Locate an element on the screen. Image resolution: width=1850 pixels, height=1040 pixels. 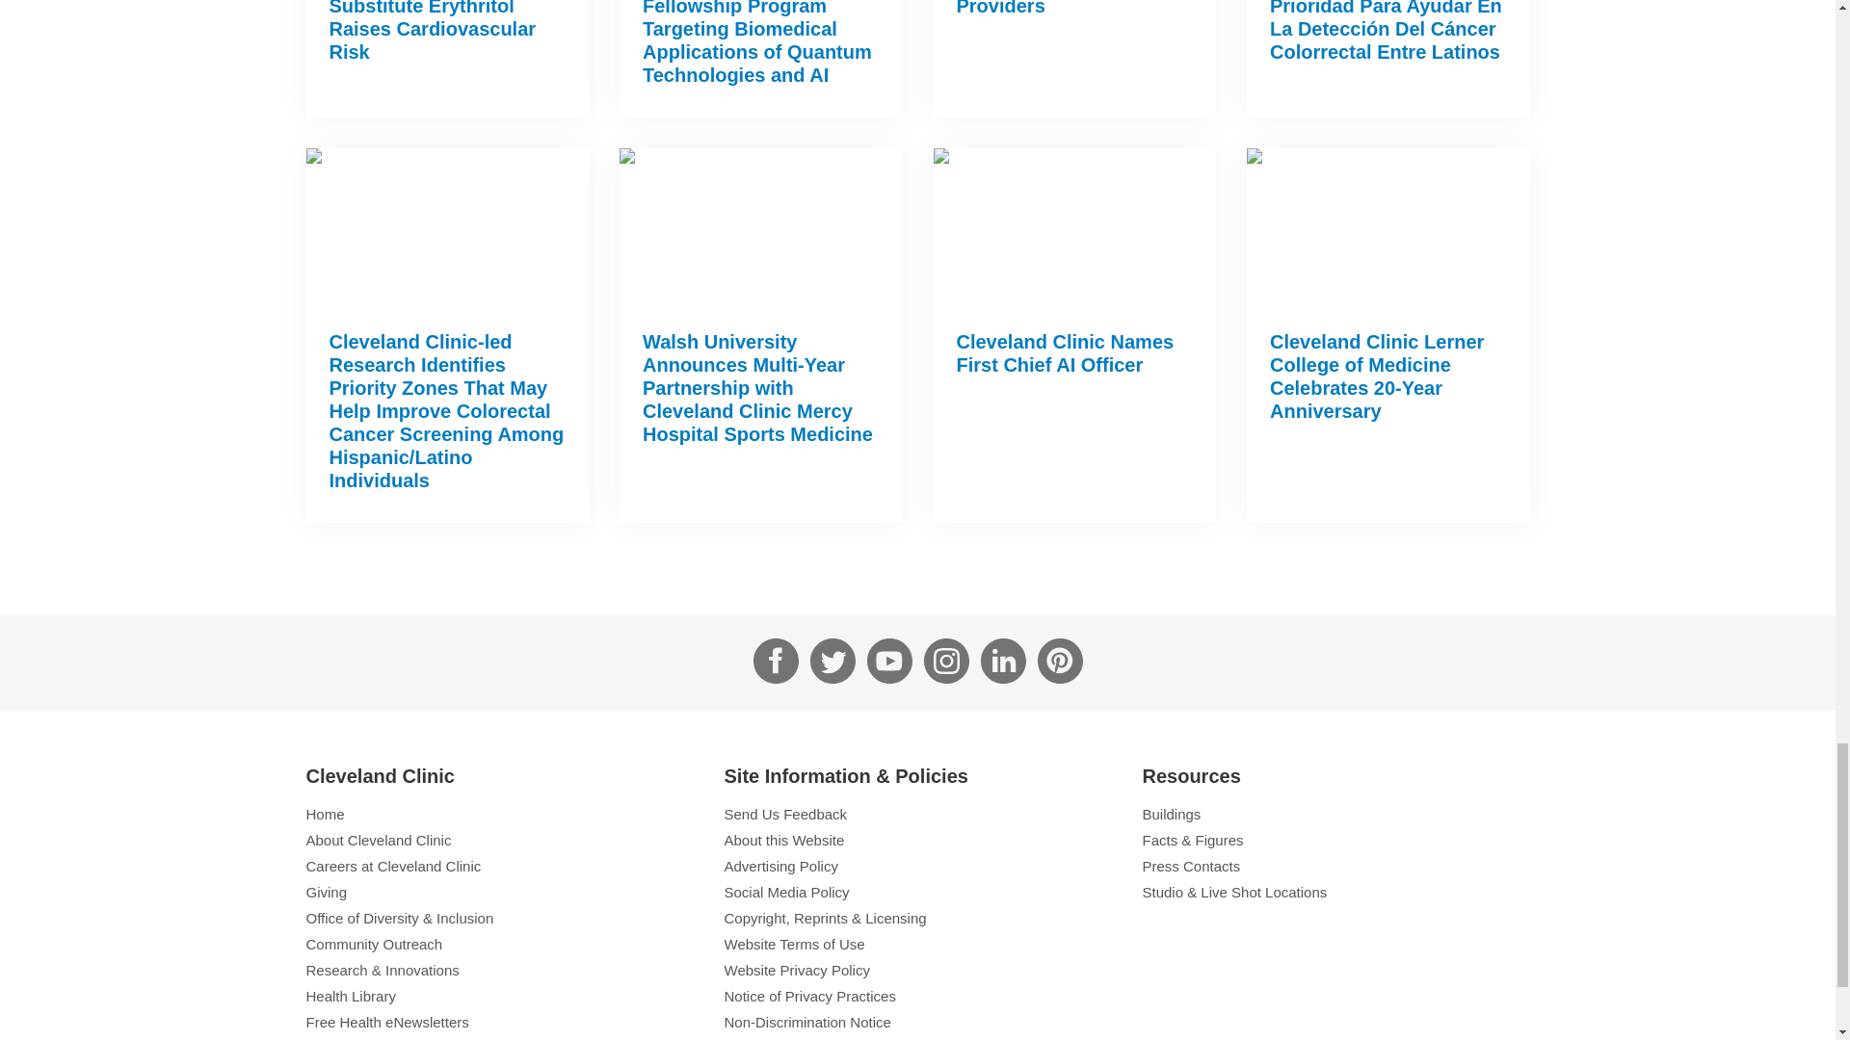
Cleveland Clinic Names First Chief AI Officer is located at coordinates (1064, 352).